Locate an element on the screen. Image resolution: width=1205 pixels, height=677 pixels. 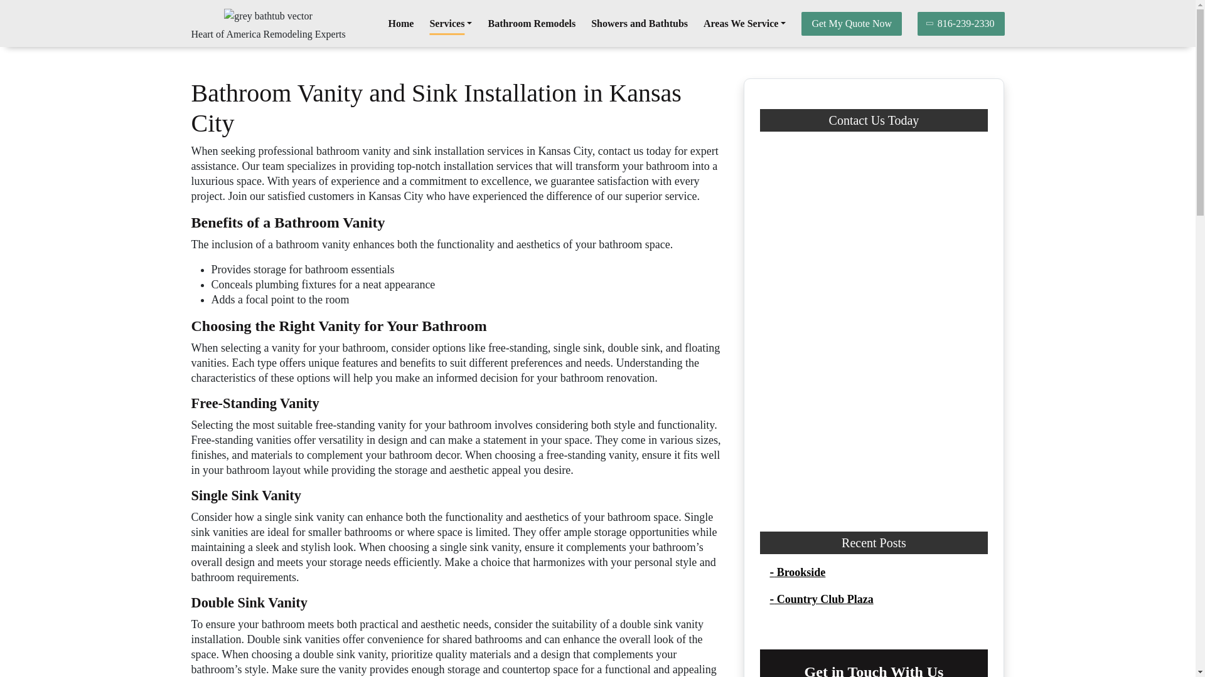
Get My Quote Now is located at coordinates (851, 24).